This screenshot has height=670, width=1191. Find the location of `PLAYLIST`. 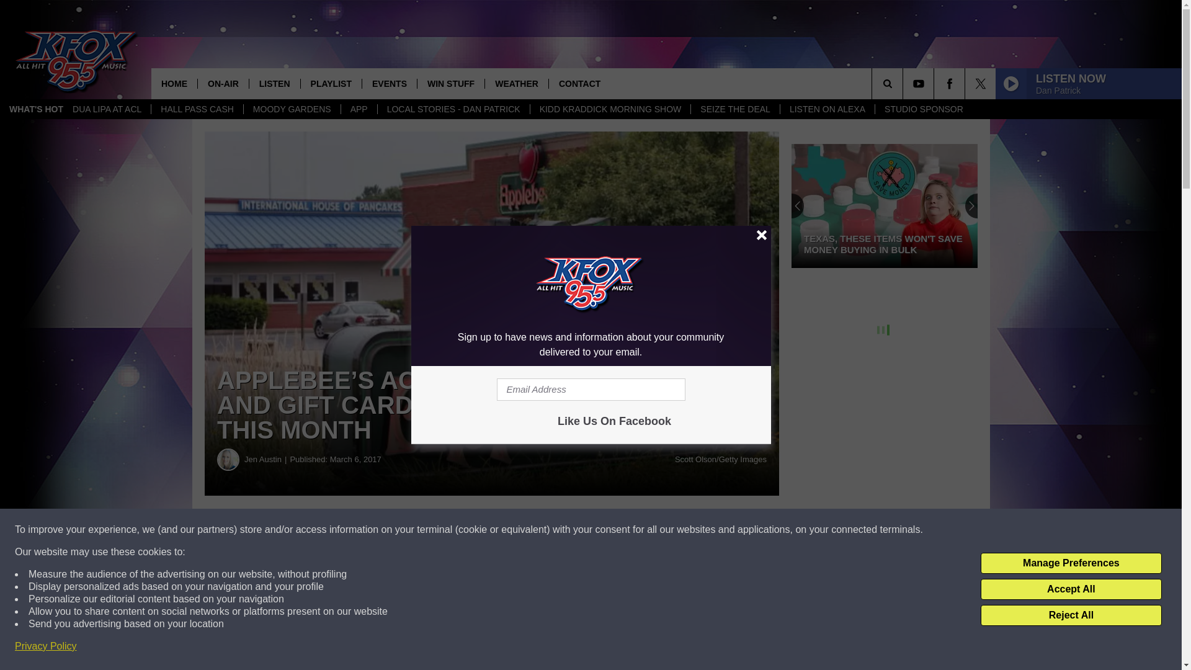

PLAYLIST is located at coordinates (331, 83).